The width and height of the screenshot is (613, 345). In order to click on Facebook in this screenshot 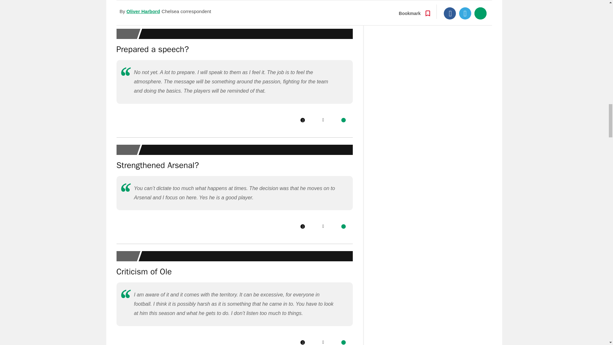, I will do `click(302, 226)`.